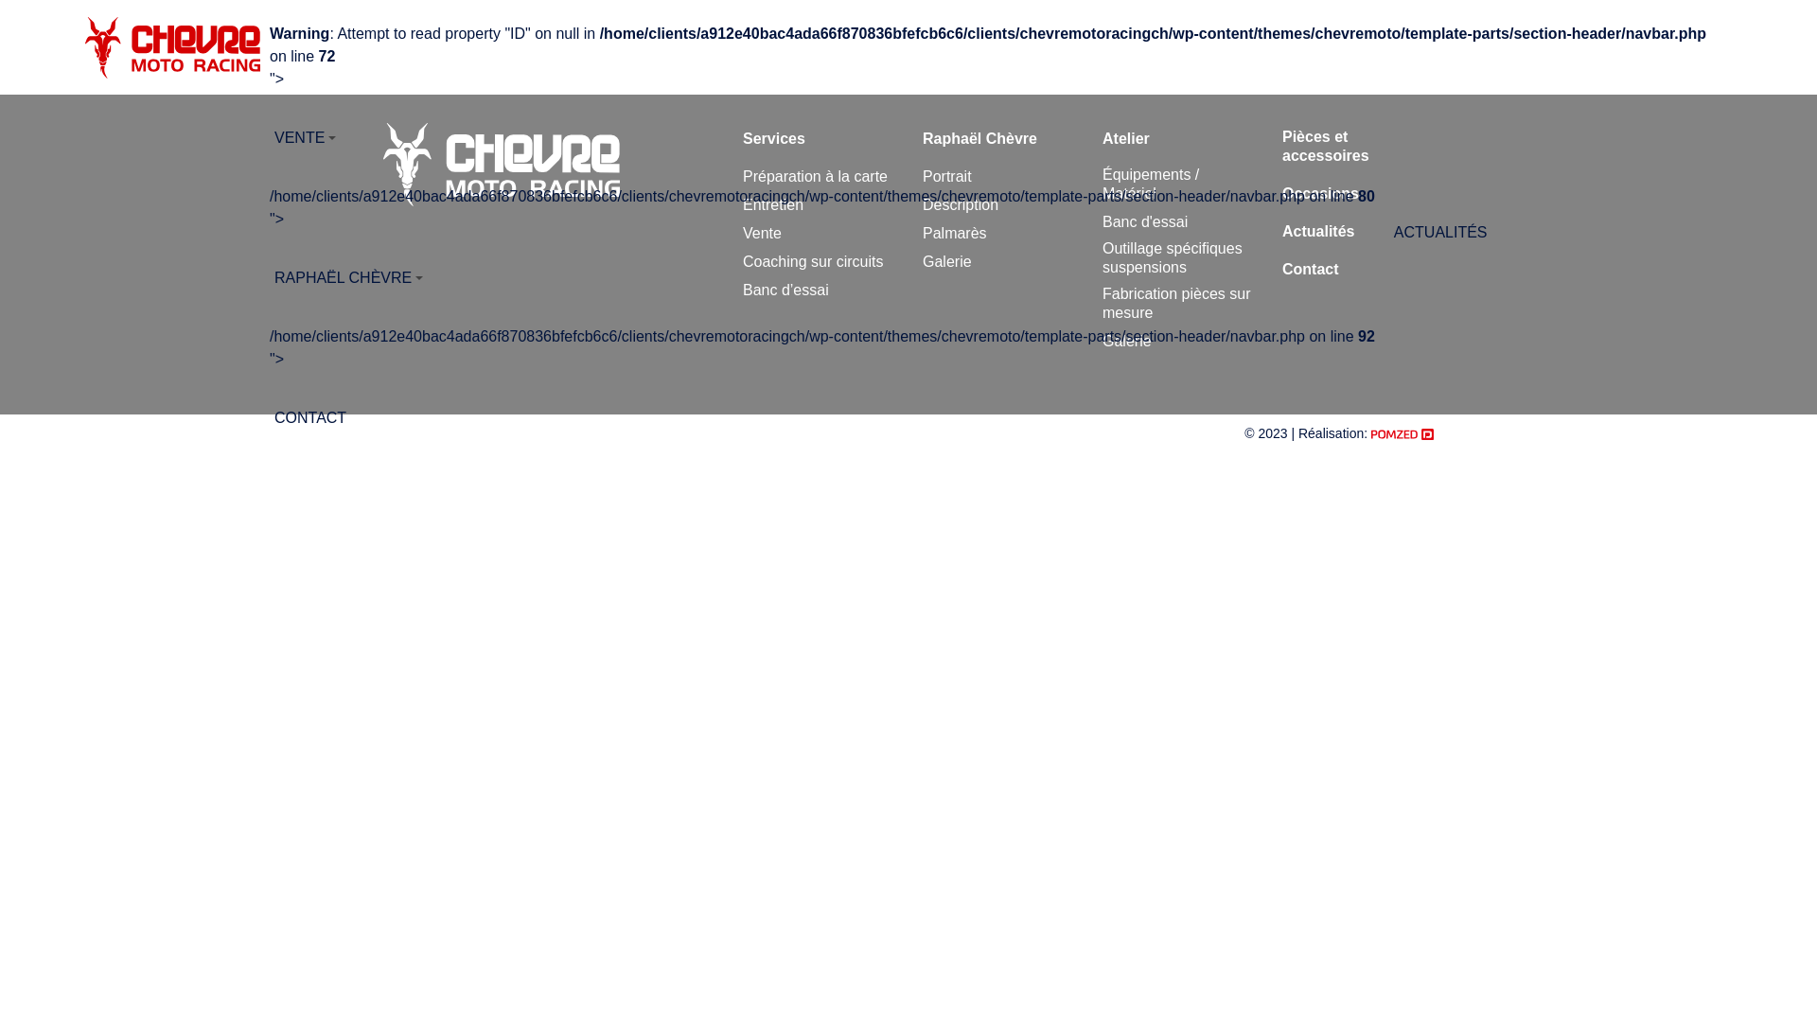  What do you see at coordinates (814, 262) in the screenshot?
I see `Coaching sur circuits` at bounding box center [814, 262].